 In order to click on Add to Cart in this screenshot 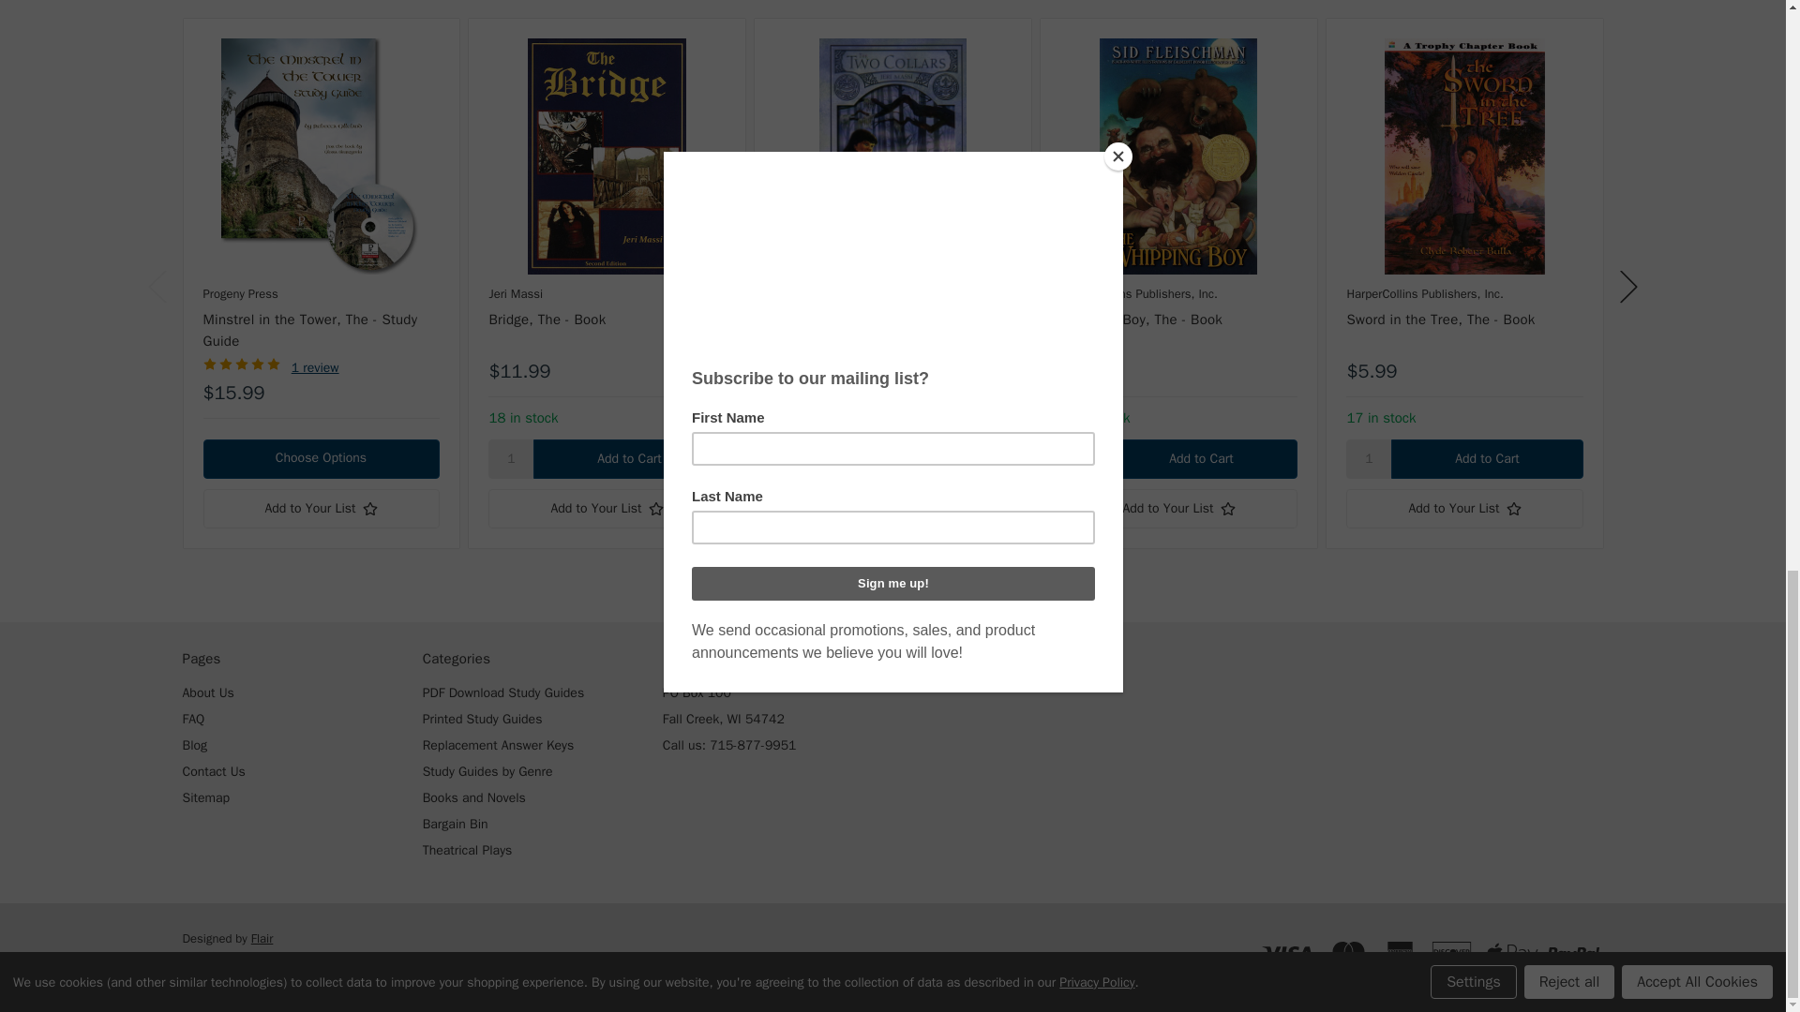, I will do `click(1200, 458)`.